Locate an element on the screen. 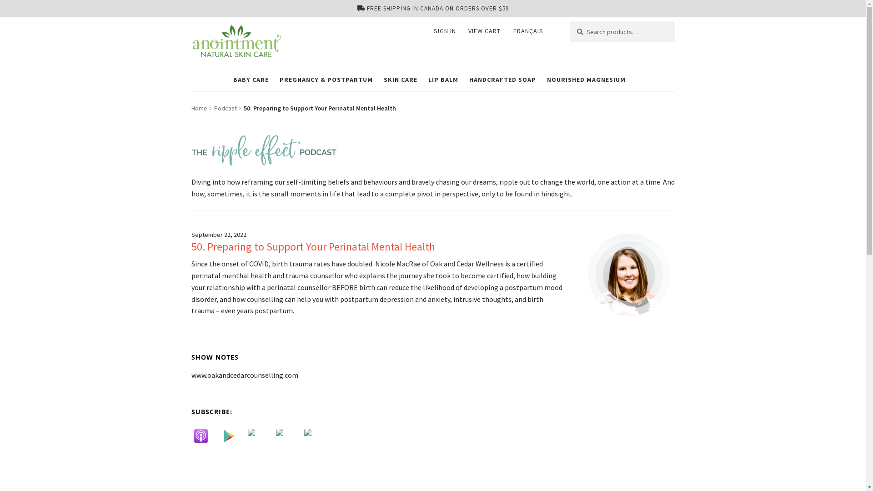 Image resolution: width=873 pixels, height=491 pixels. Apple-Podcasts is located at coordinates (206, 436).